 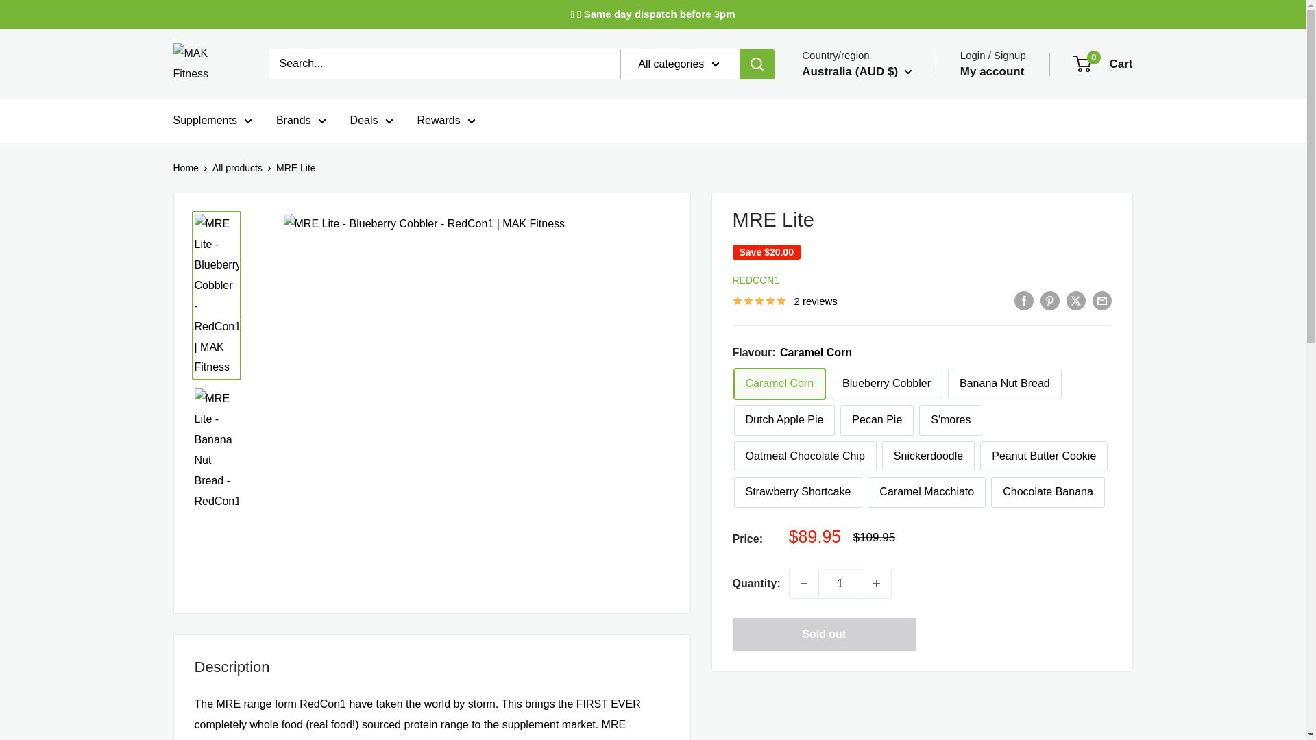 I want to click on 1, so click(x=840, y=583).